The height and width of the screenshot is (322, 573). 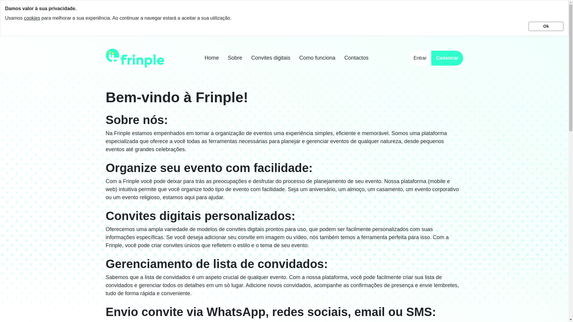 What do you see at coordinates (317, 58) in the screenshot?
I see `Como funciona` at bounding box center [317, 58].